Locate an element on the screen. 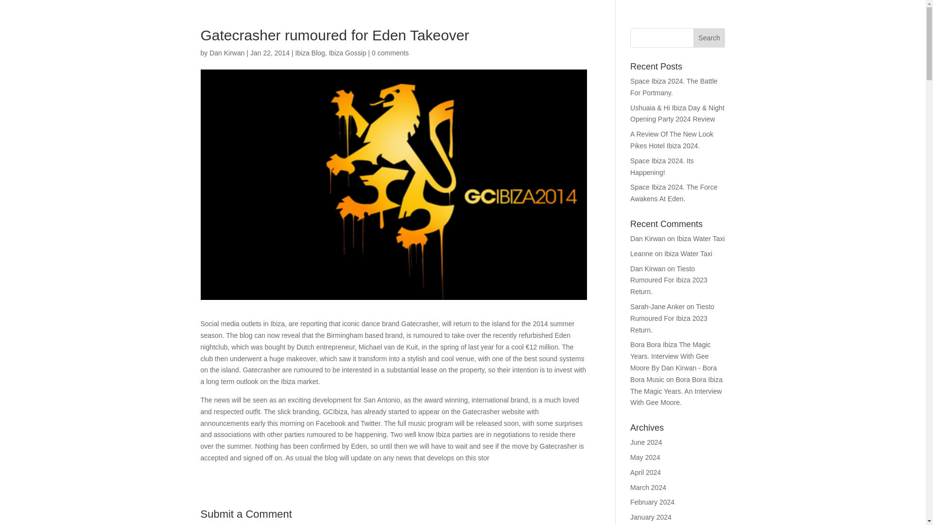 This screenshot has height=525, width=933. 0 comments is located at coordinates (390, 52).